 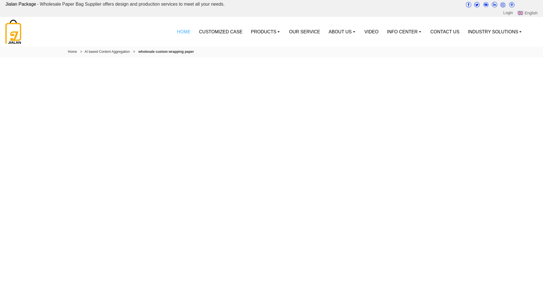 I want to click on CUSTOMIZED CASE, so click(x=221, y=32).